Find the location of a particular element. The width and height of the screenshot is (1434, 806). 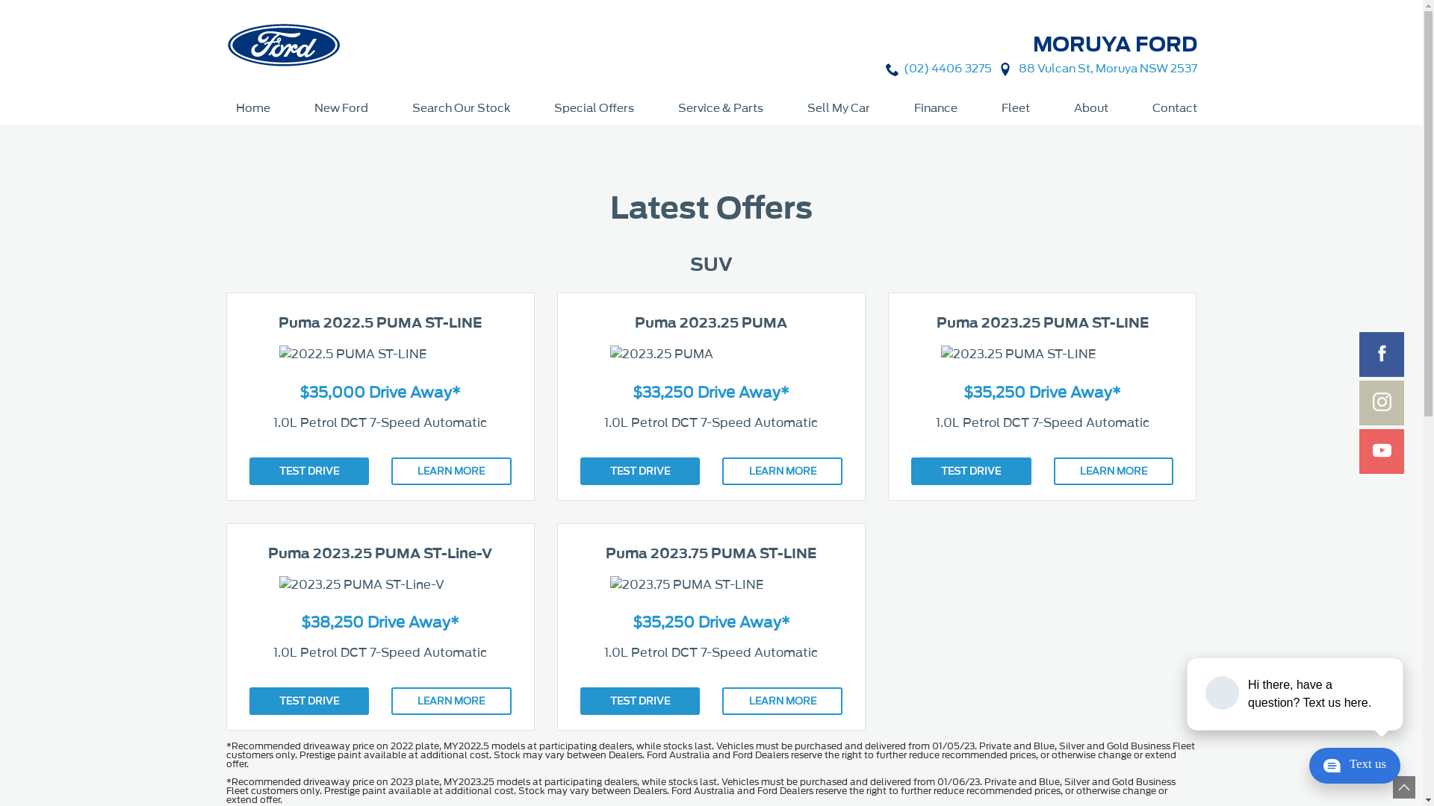

LEARN MORE is located at coordinates (451, 471).